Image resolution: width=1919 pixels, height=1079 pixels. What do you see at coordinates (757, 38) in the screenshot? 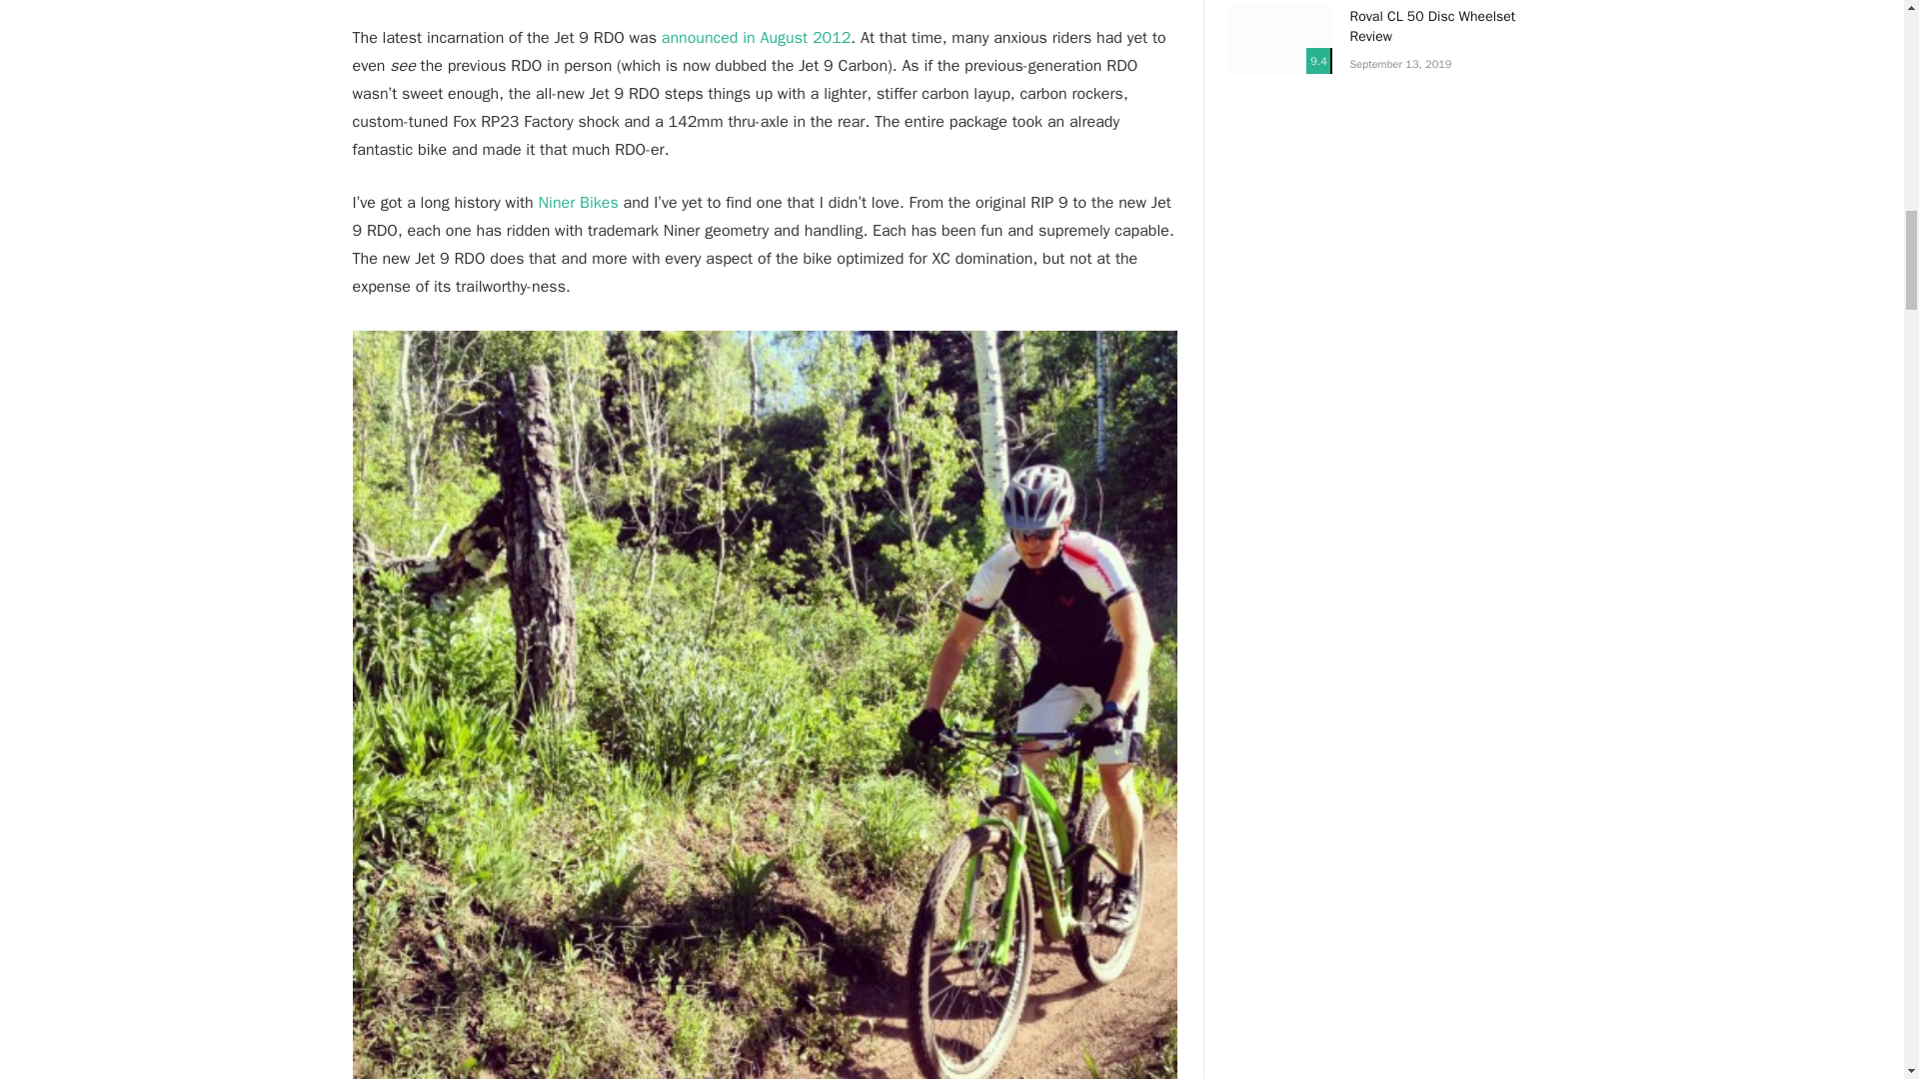
I see `announced in August 2012` at bounding box center [757, 38].